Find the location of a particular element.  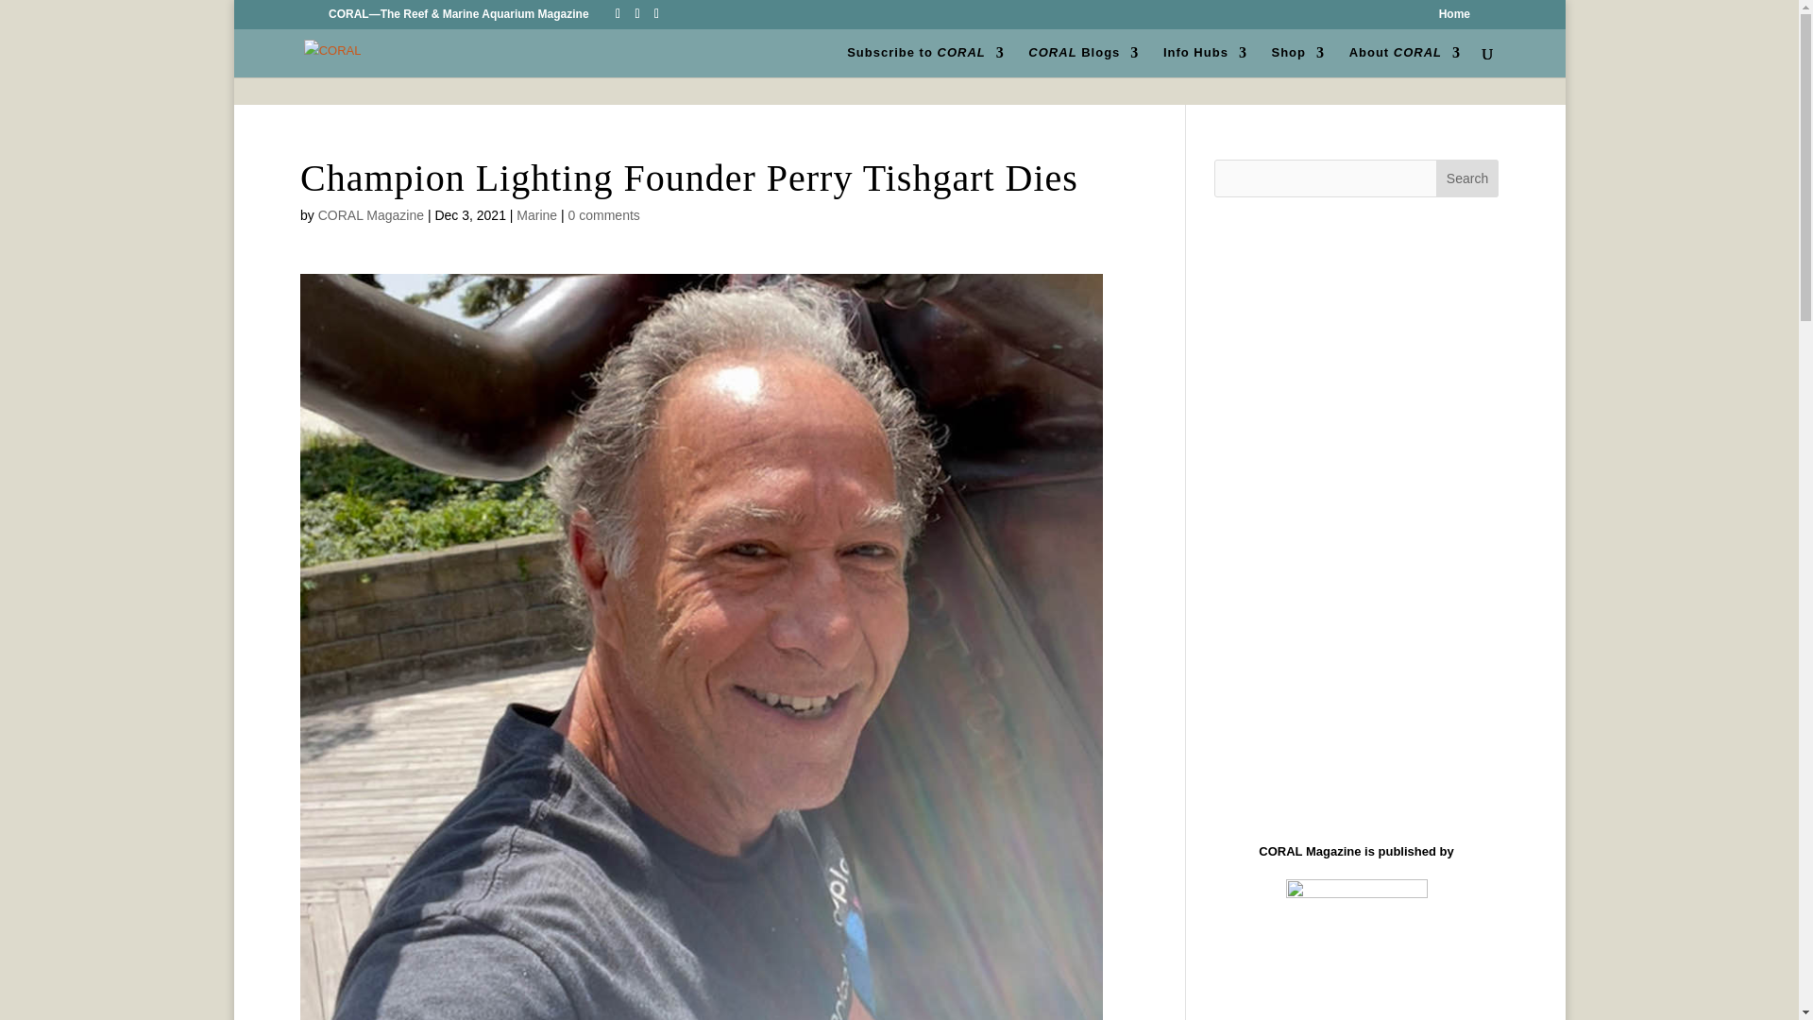

Subscribe to CORAL is located at coordinates (925, 61).